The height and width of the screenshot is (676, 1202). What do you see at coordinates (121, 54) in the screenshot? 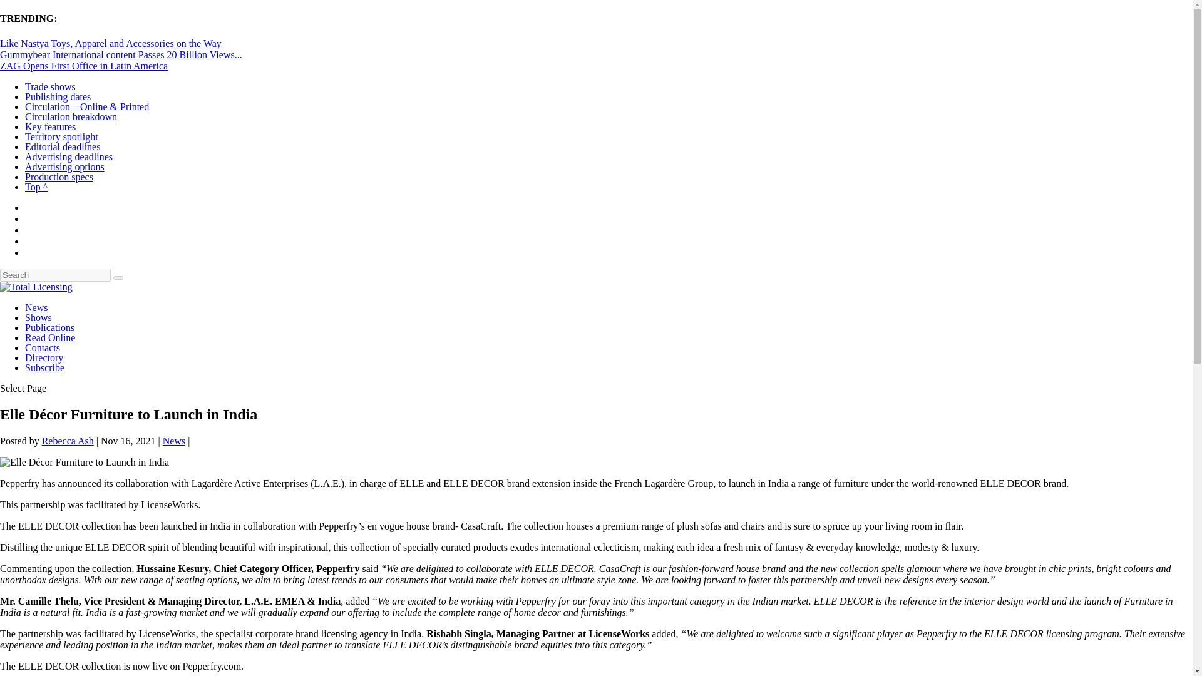
I see `Gummybear International content Passes 20 Billion Views...` at bounding box center [121, 54].